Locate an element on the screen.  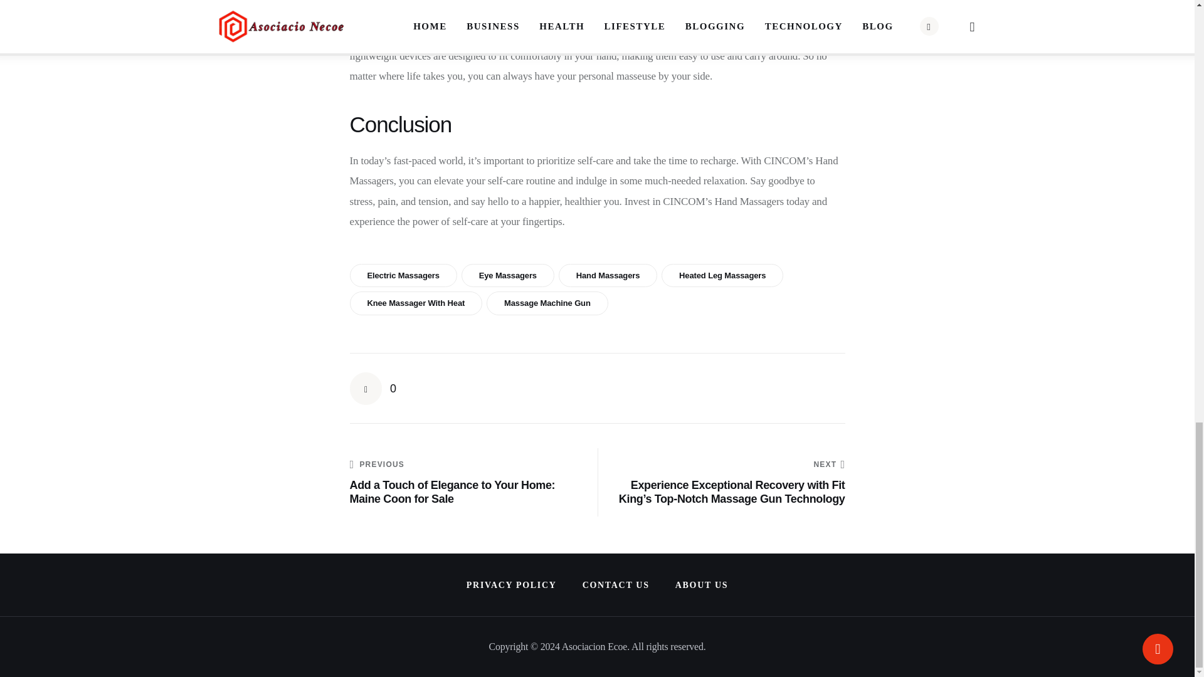
Knee Massager With Heat is located at coordinates (416, 303).